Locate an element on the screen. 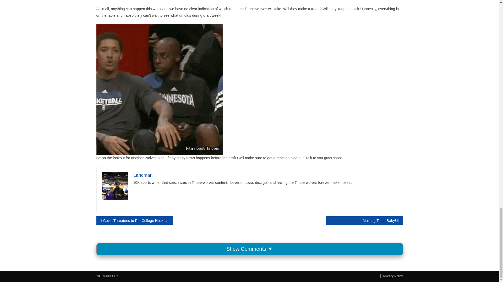 The width and height of the screenshot is (503, 282). Privacy Policy is located at coordinates (391, 276).